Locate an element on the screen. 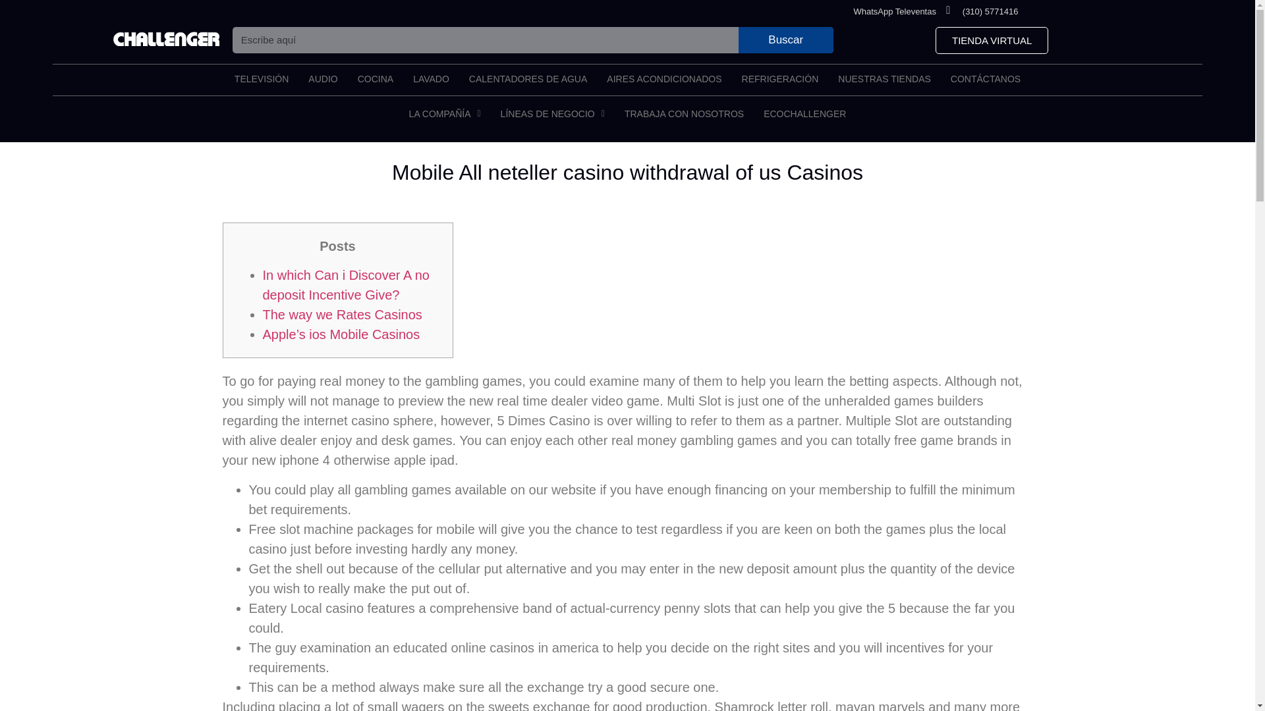  COCINA is located at coordinates (376, 79).